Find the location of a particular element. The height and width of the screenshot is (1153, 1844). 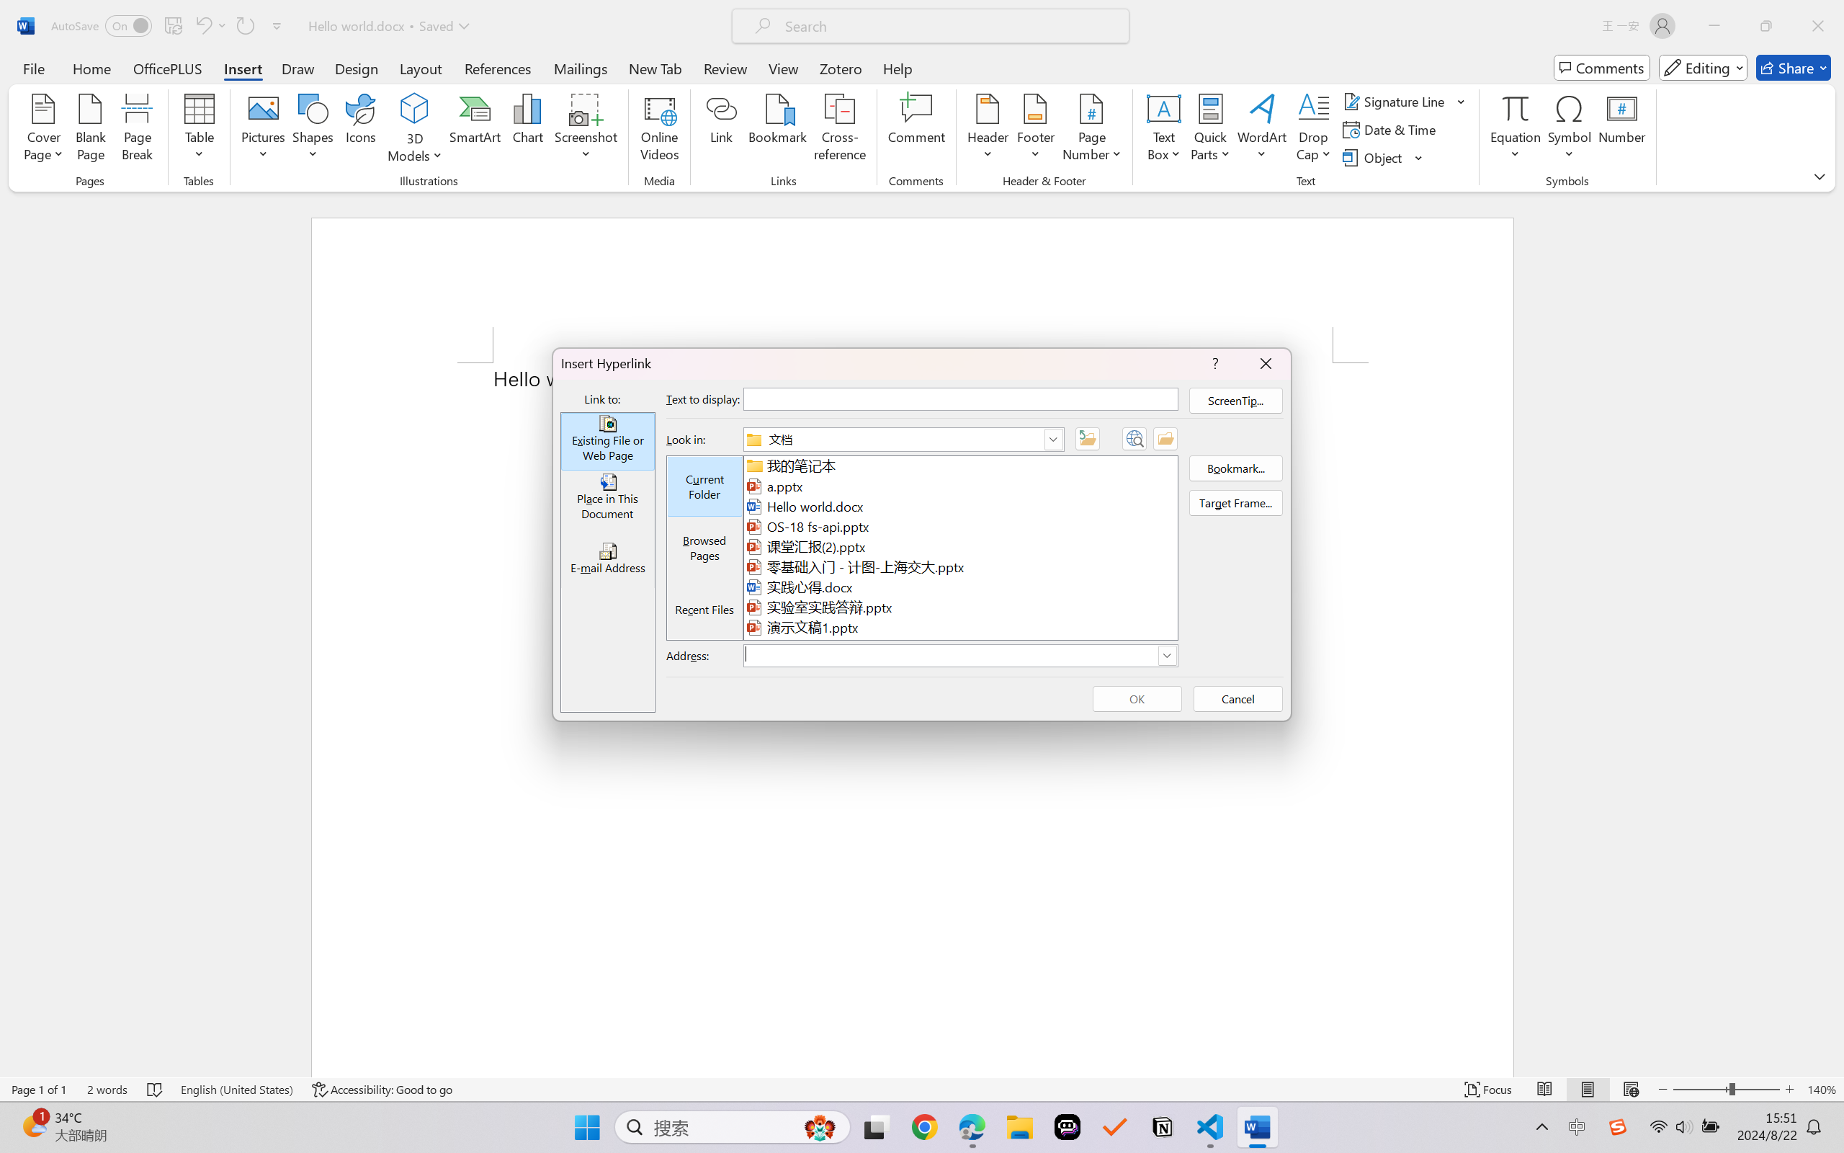

RichEdit Control is located at coordinates (951, 656).